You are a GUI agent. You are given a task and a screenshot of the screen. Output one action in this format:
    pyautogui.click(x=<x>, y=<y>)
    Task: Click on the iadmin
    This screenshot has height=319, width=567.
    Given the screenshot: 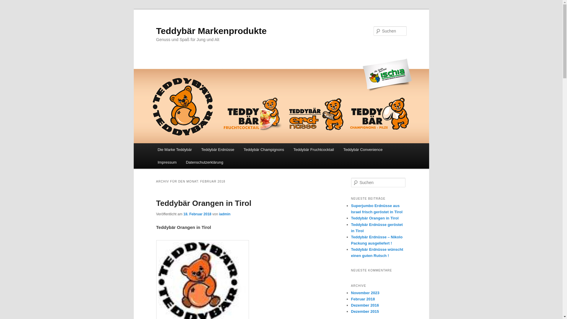 What is the action you would take?
    pyautogui.click(x=225, y=214)
    